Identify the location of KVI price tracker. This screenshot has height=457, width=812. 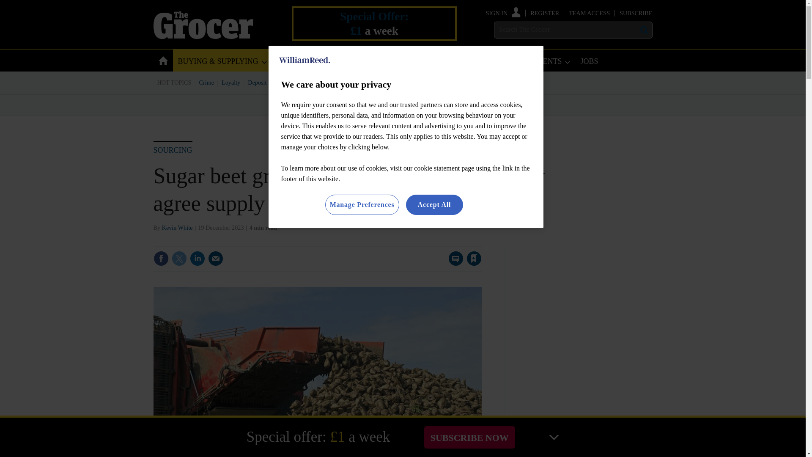
(336, 82).